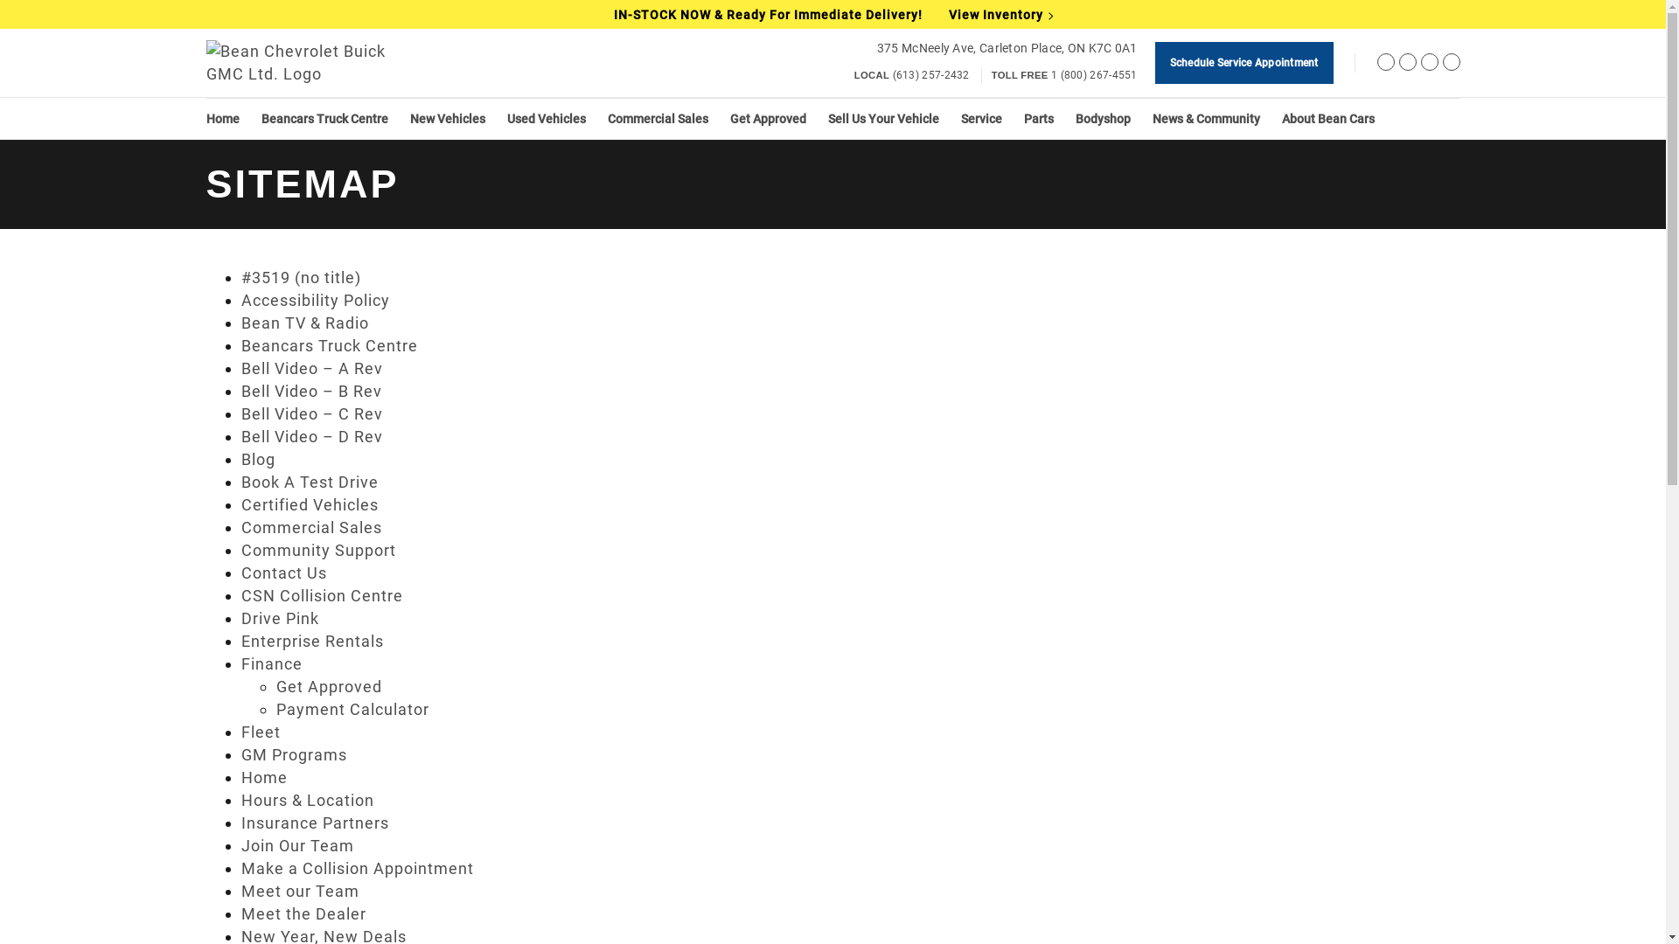 This screenshot has height=944, width=1679. What do you see at coordinates (304, 914) in the screenshot?
I see `Meet the Dealer` at bounding box center [304, 914].